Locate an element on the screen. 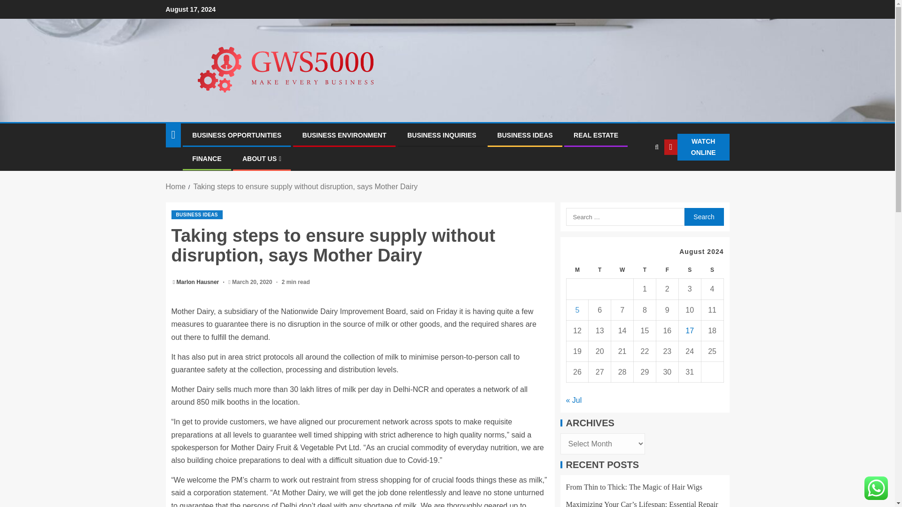 Image resolution: width=902 pixels, height=507 pixels. BUSINESS IDEAS is located at coordinates (196, 215).